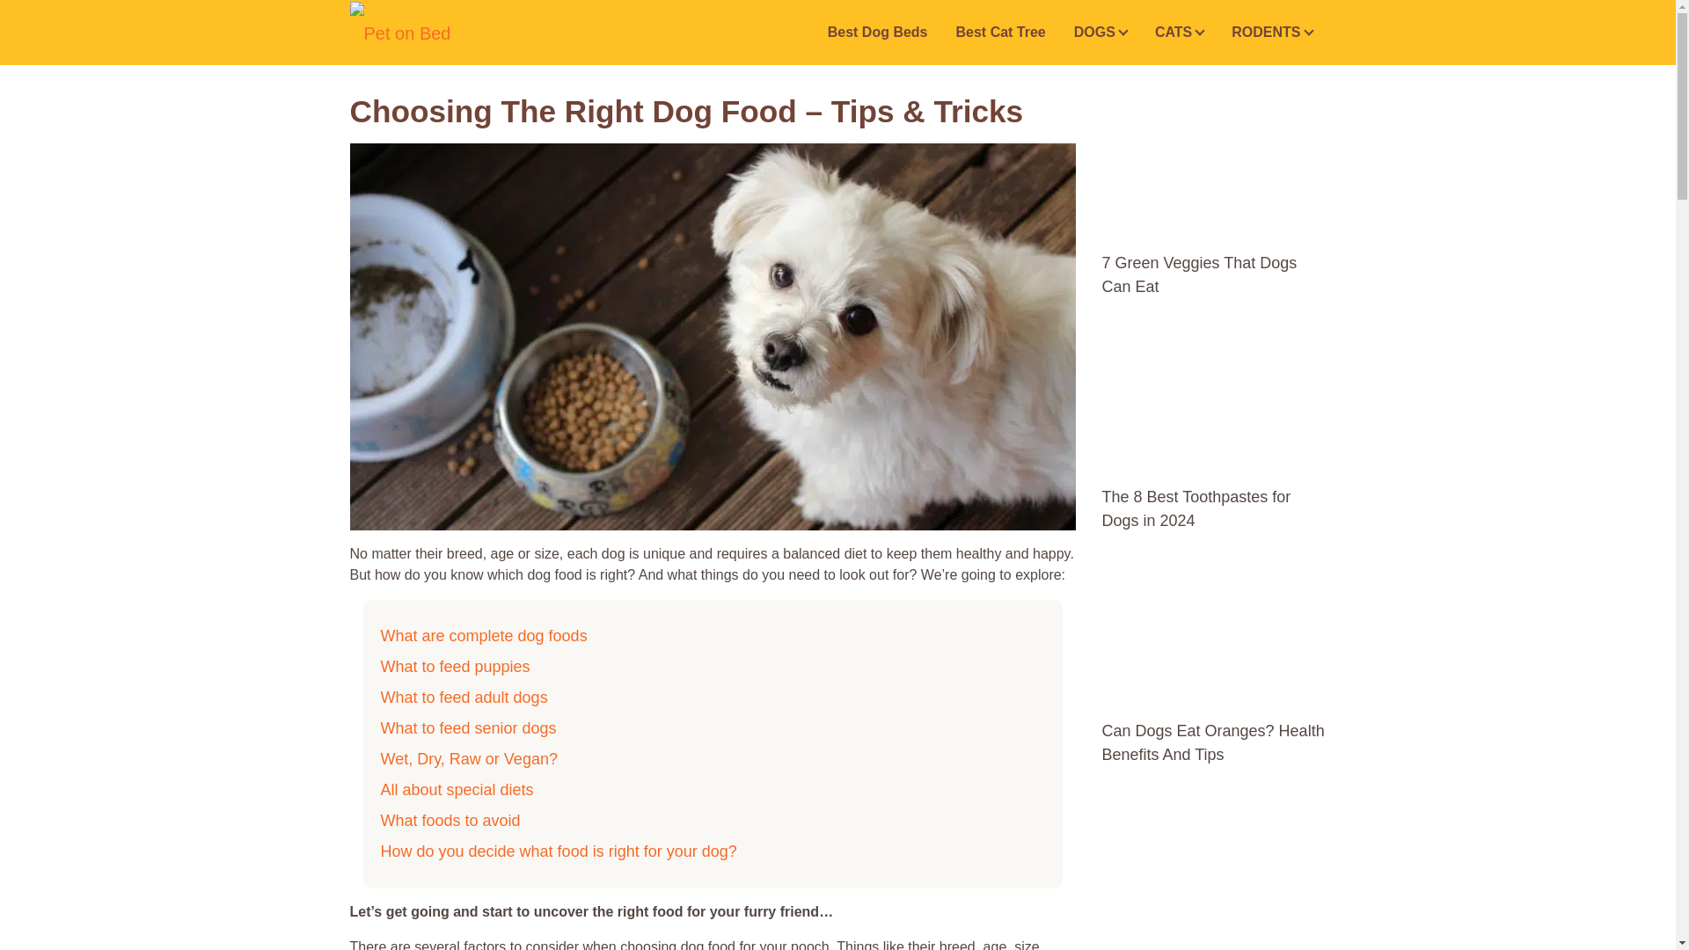  What do you see at coordinates (1179, 33) in the screenshot?
I see `CATS` at bounding box center [1179, 33].